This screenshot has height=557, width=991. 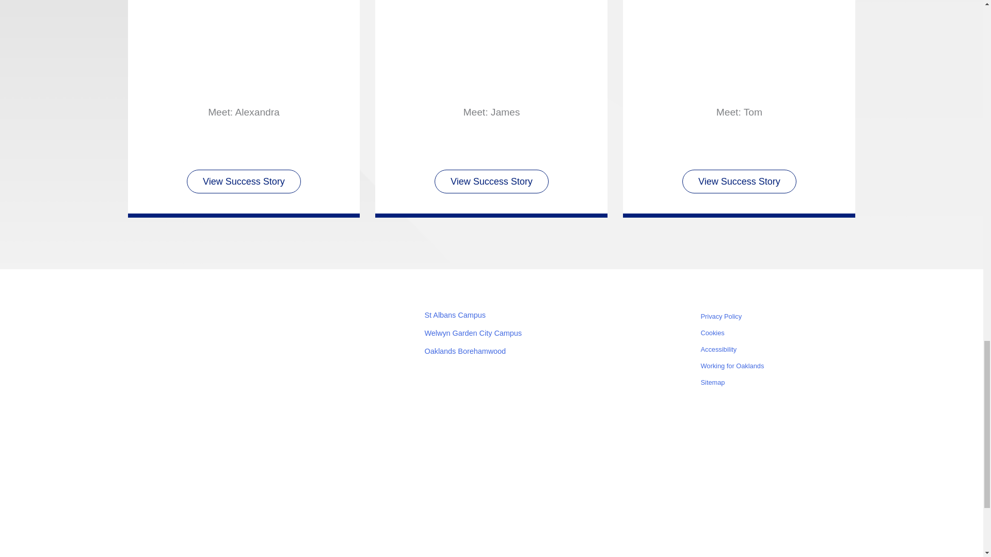 What do you see at coordinates (491, 112) in the screenshot?
I see `Meet: James` at bounding box center [491, 112].